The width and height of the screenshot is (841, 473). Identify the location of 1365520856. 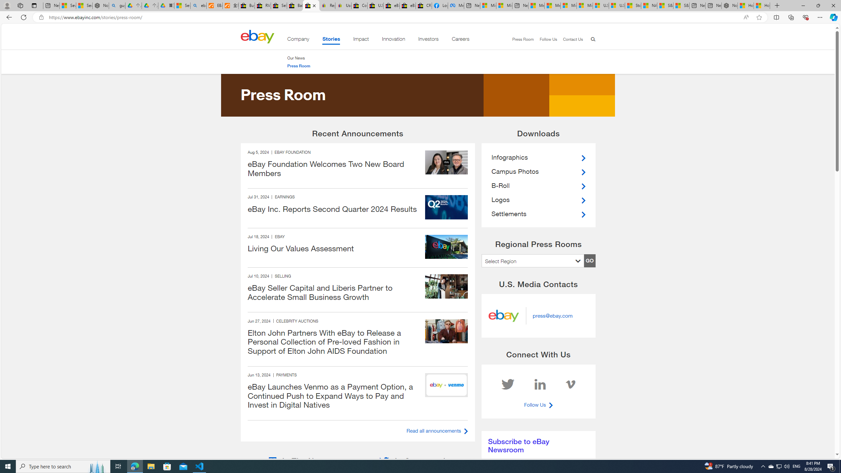
(446, 286).